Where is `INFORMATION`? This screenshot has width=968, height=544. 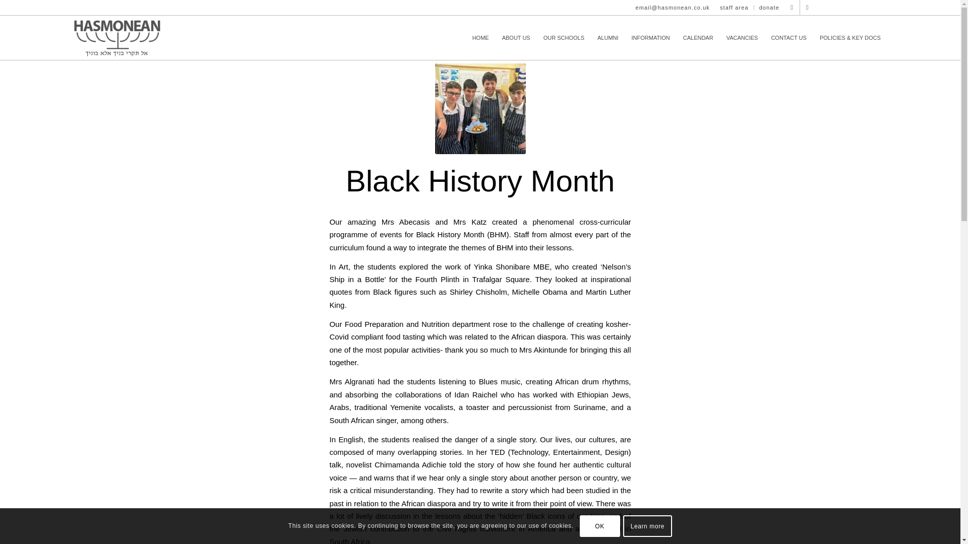 INFORMATION is located at coordinates (651, 37).